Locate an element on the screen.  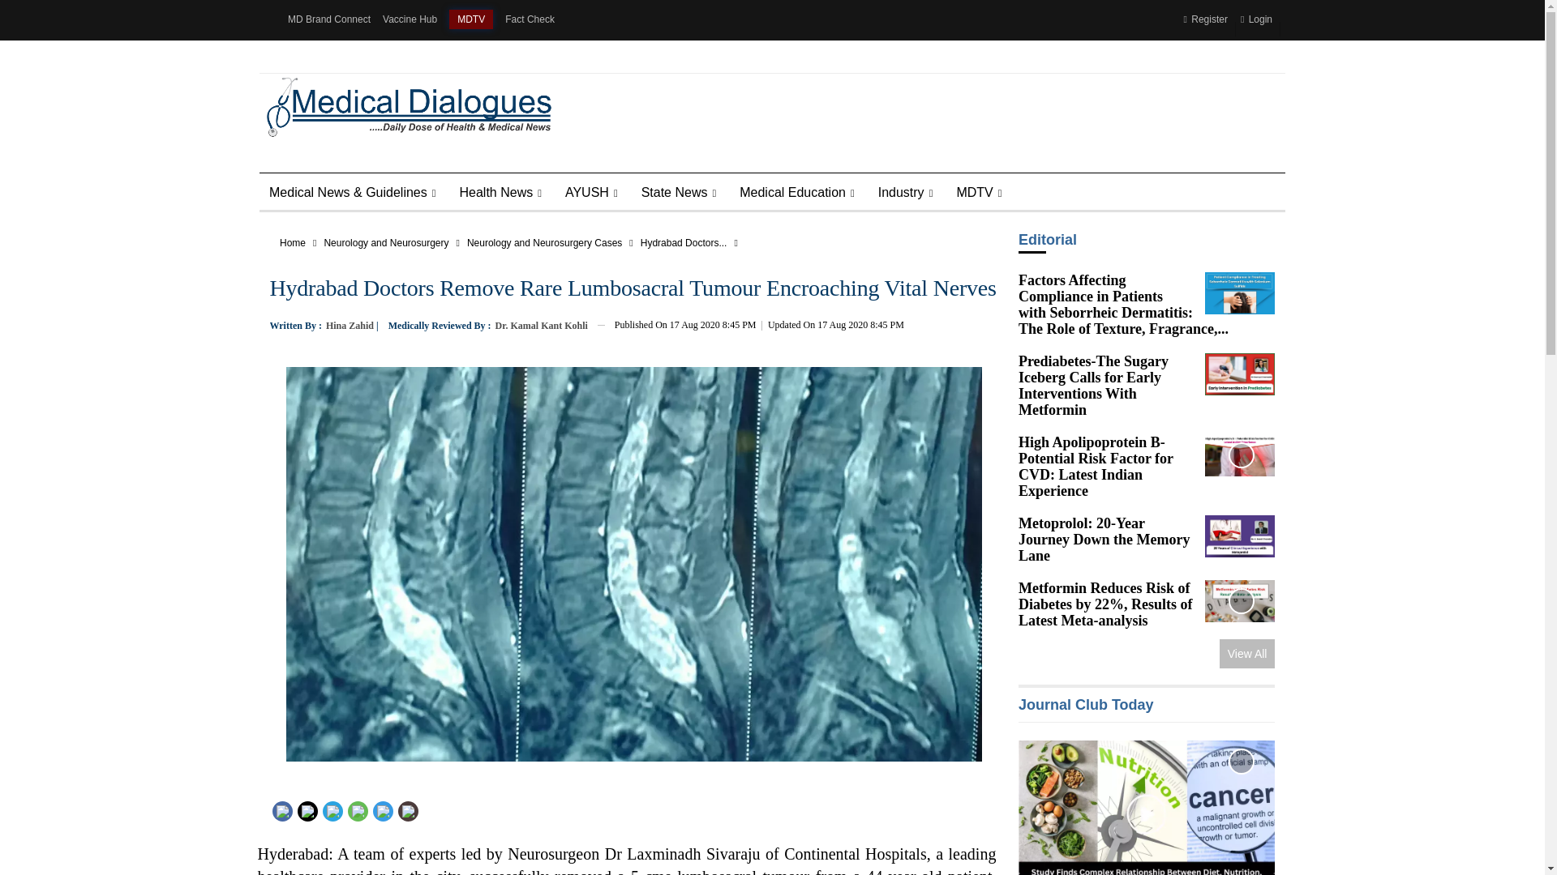
whatsapp is located at coordinates (358, 810).